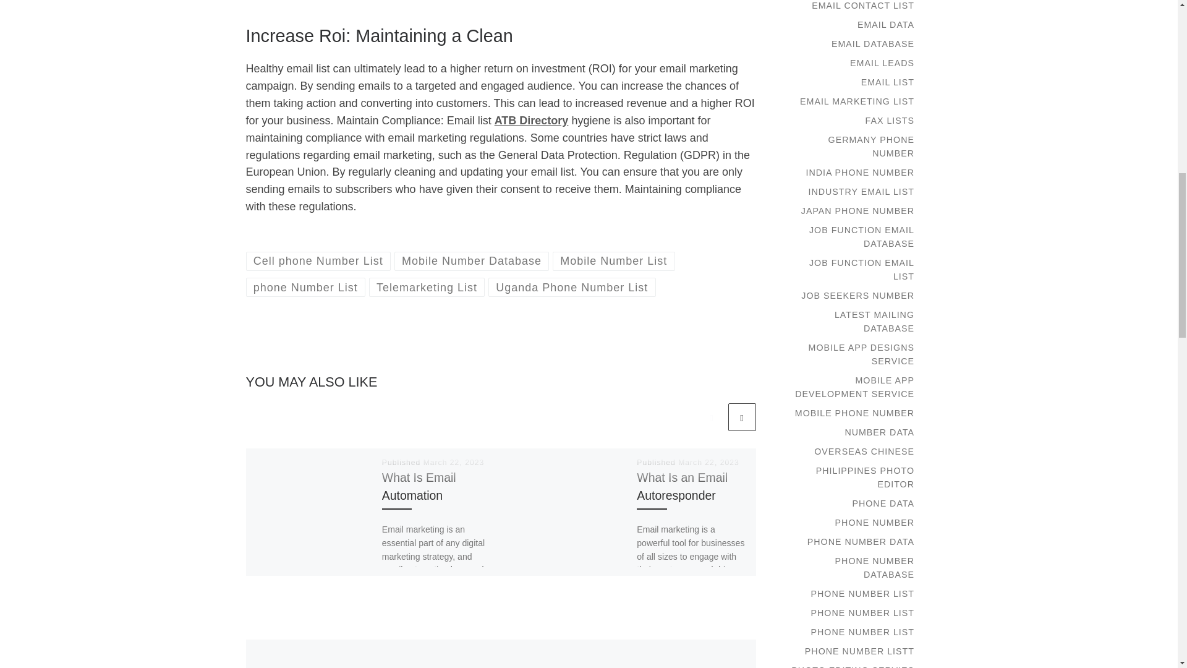 The height and width of the screenshot is (668, 1187). I want to click on Previous related articles, so click(711, 417).